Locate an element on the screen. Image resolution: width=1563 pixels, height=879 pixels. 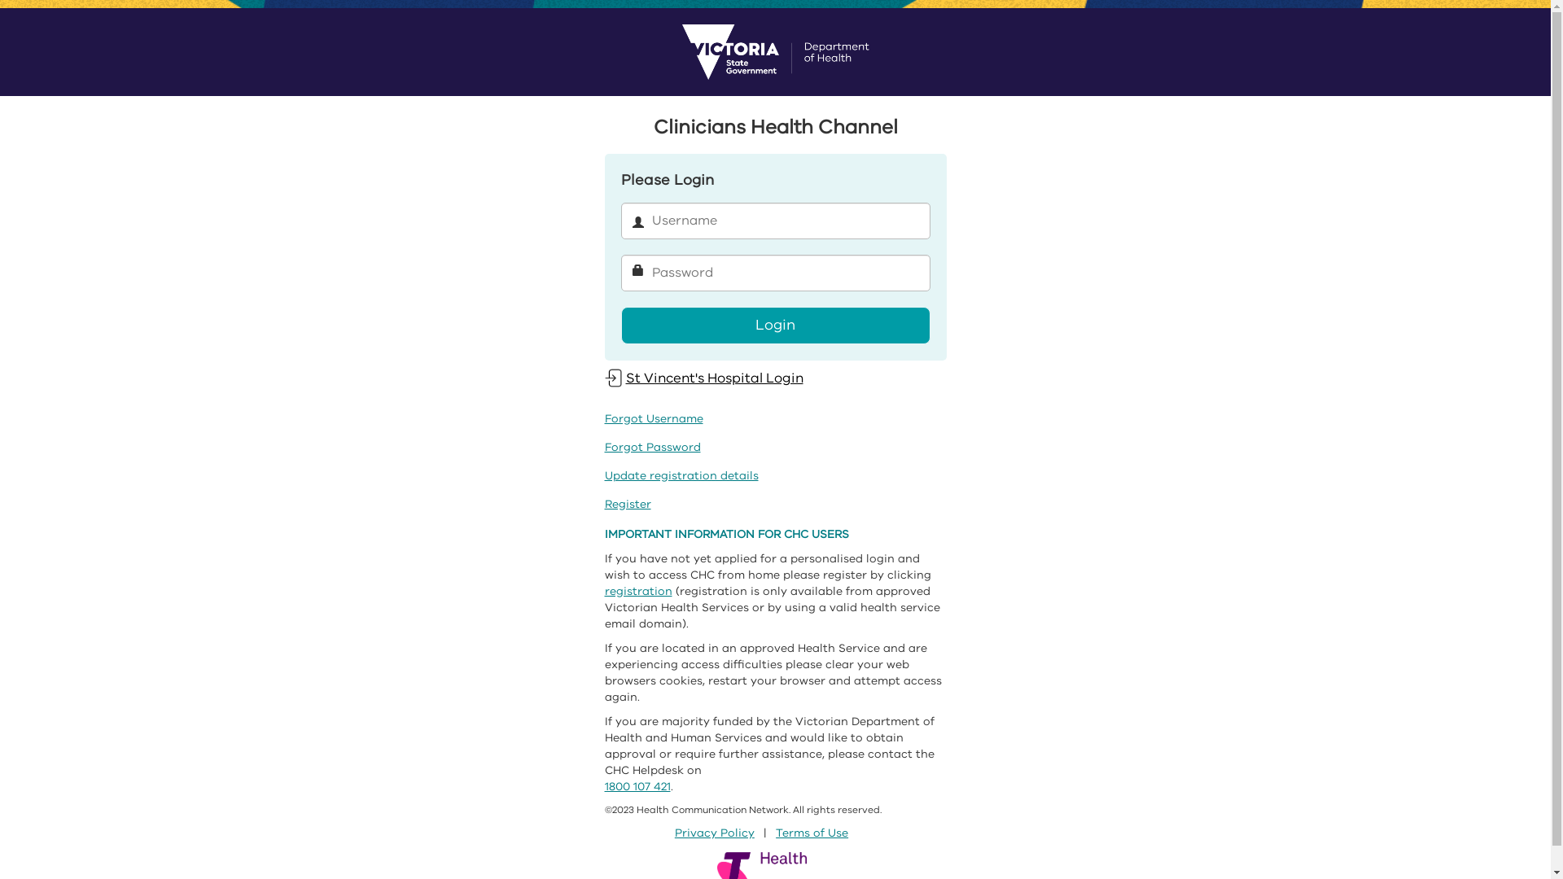
Privacy Policy is located at coordinates (715, 833).